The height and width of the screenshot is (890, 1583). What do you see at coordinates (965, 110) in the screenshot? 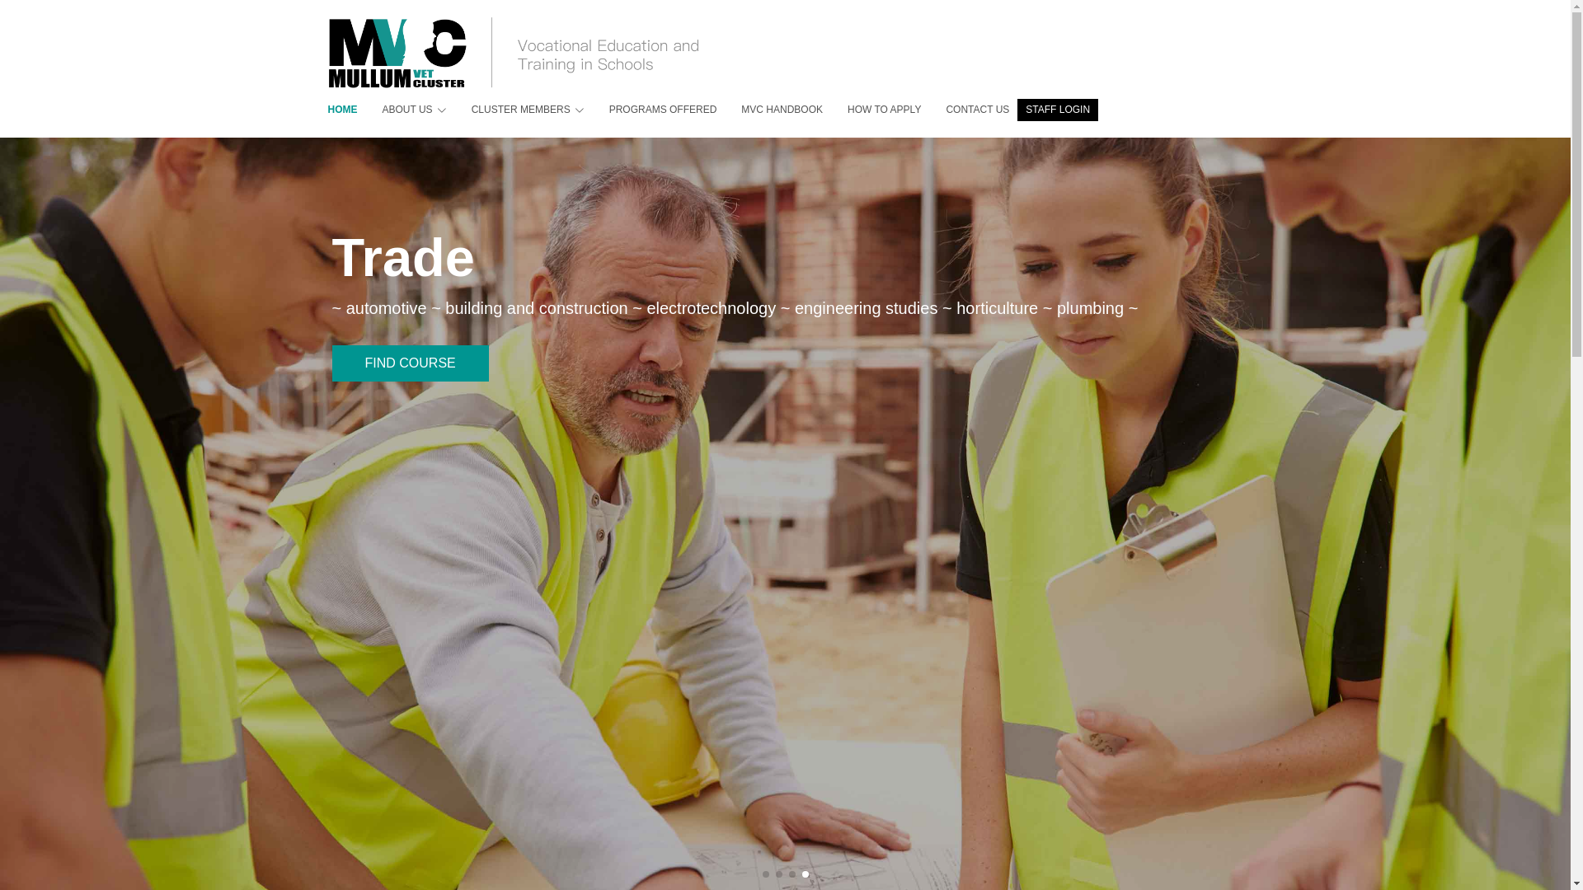
I see `CONTACT US` at bounding box center [965, 110].